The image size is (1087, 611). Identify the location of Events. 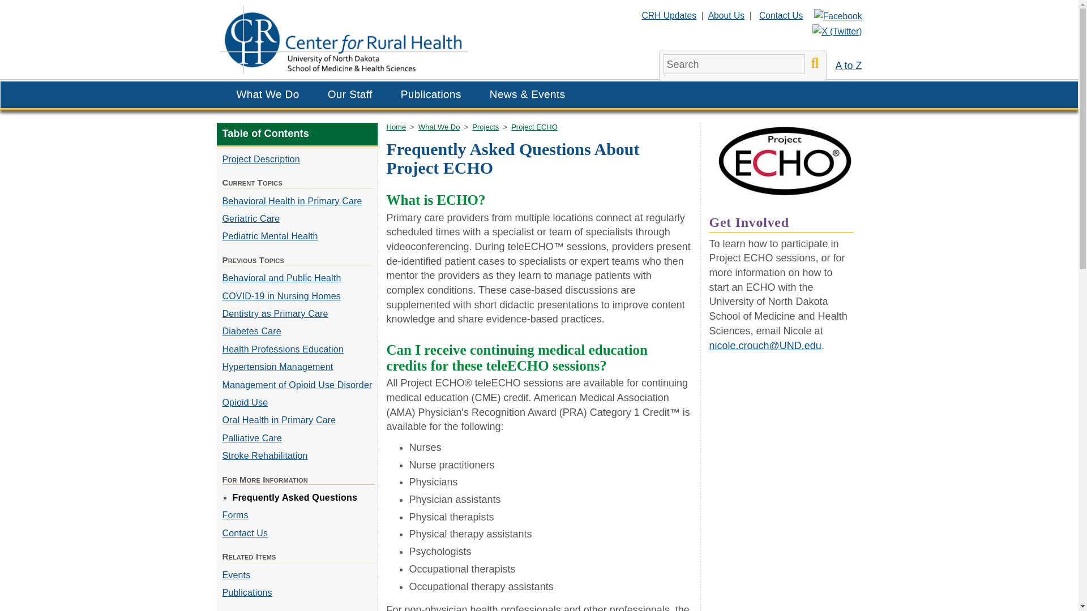
(236, 575).